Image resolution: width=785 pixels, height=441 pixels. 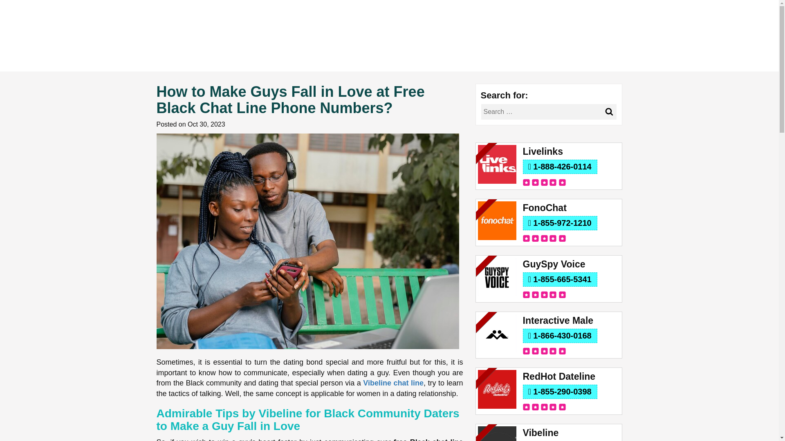 What do you see at coordinates (571, 264) in the screenshot?
I see `GuySpy Voice` at bounding box center [571, 264].